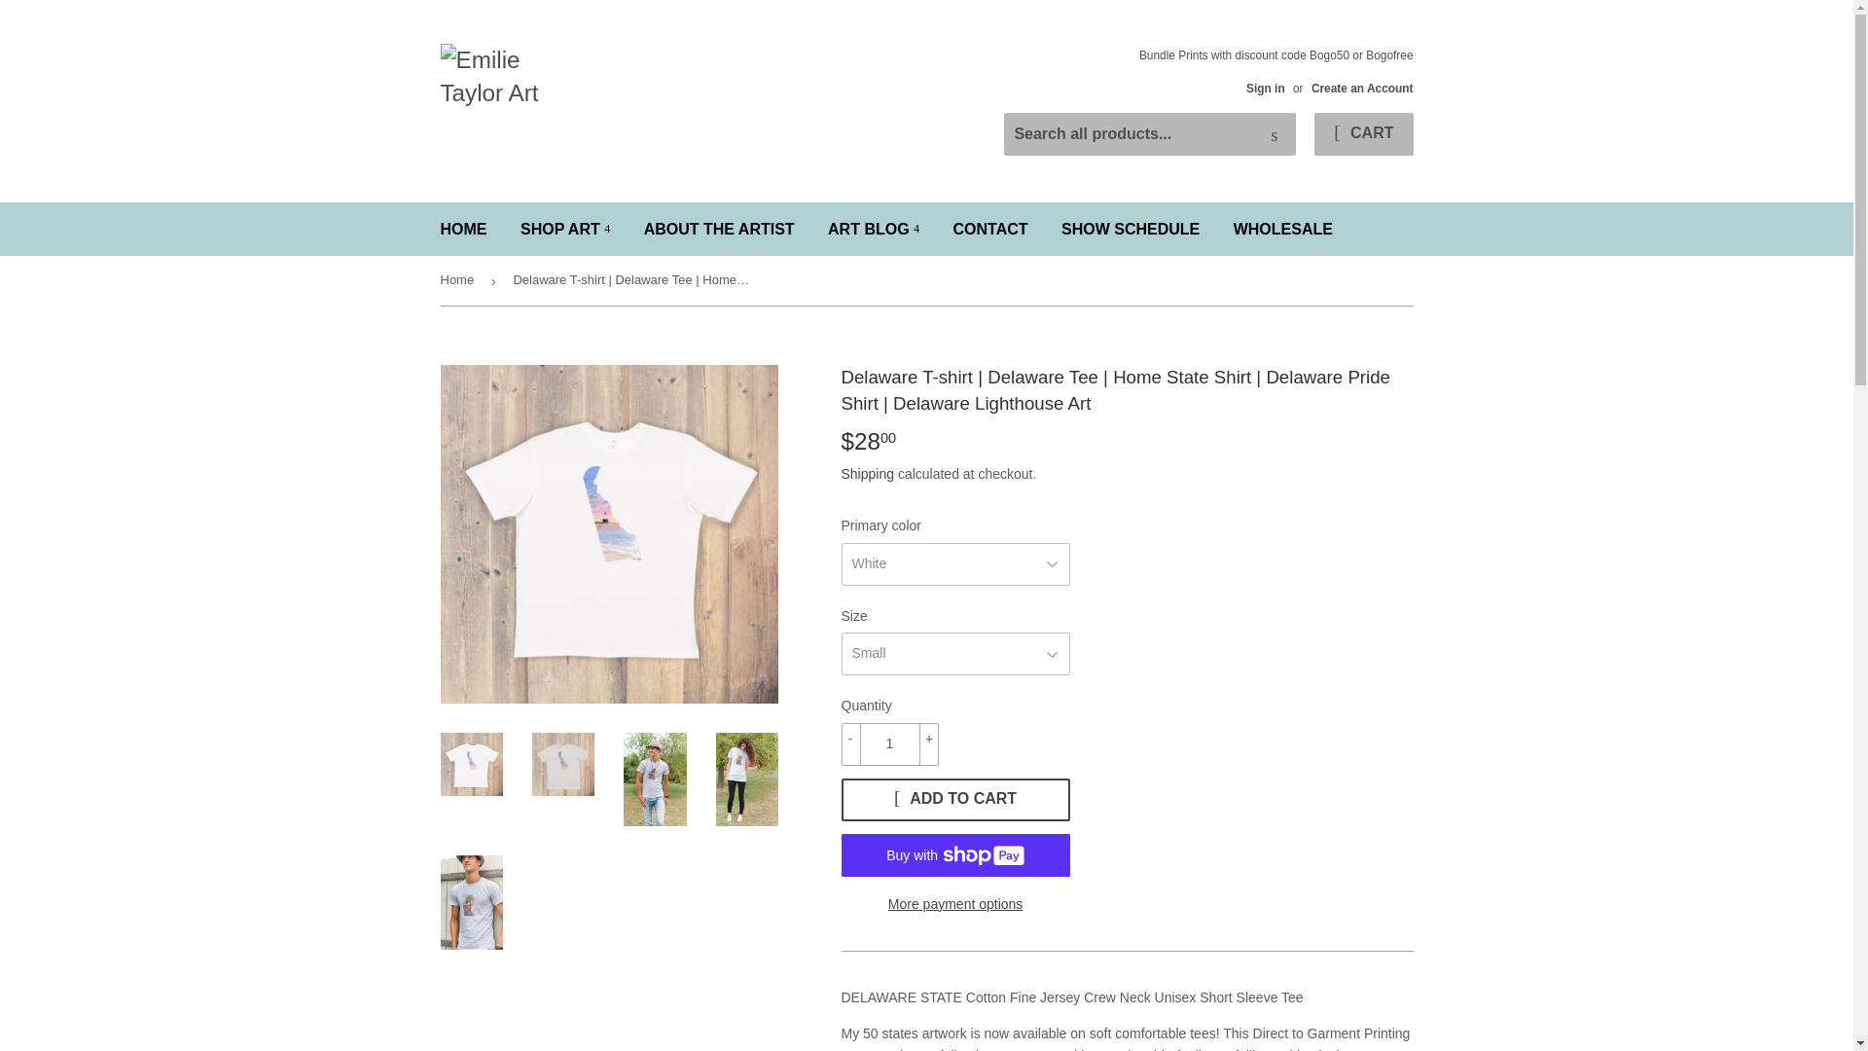  What do you see at coordinates (889, 744) in the screenshot?
I see `1` at bounding box center [889, 744].